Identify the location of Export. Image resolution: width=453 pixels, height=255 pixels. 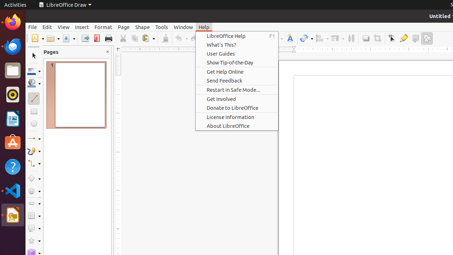
(85, 38).